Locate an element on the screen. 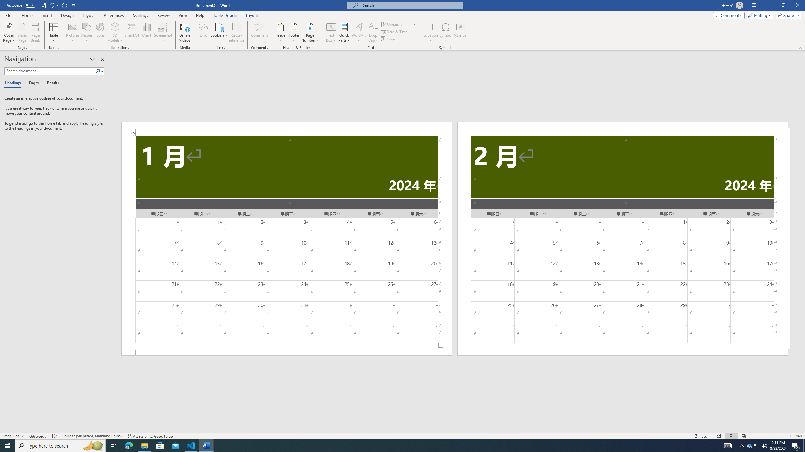 Image resolution: width=805 pixels, height=452 pixels. Page 1 content is located at coordinates (287, 243).